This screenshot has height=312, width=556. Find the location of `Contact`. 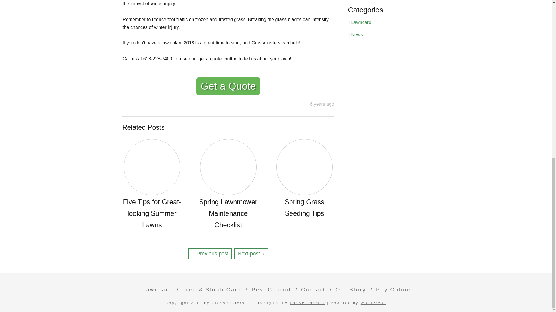

Contact is located at coordinates (312, 289).